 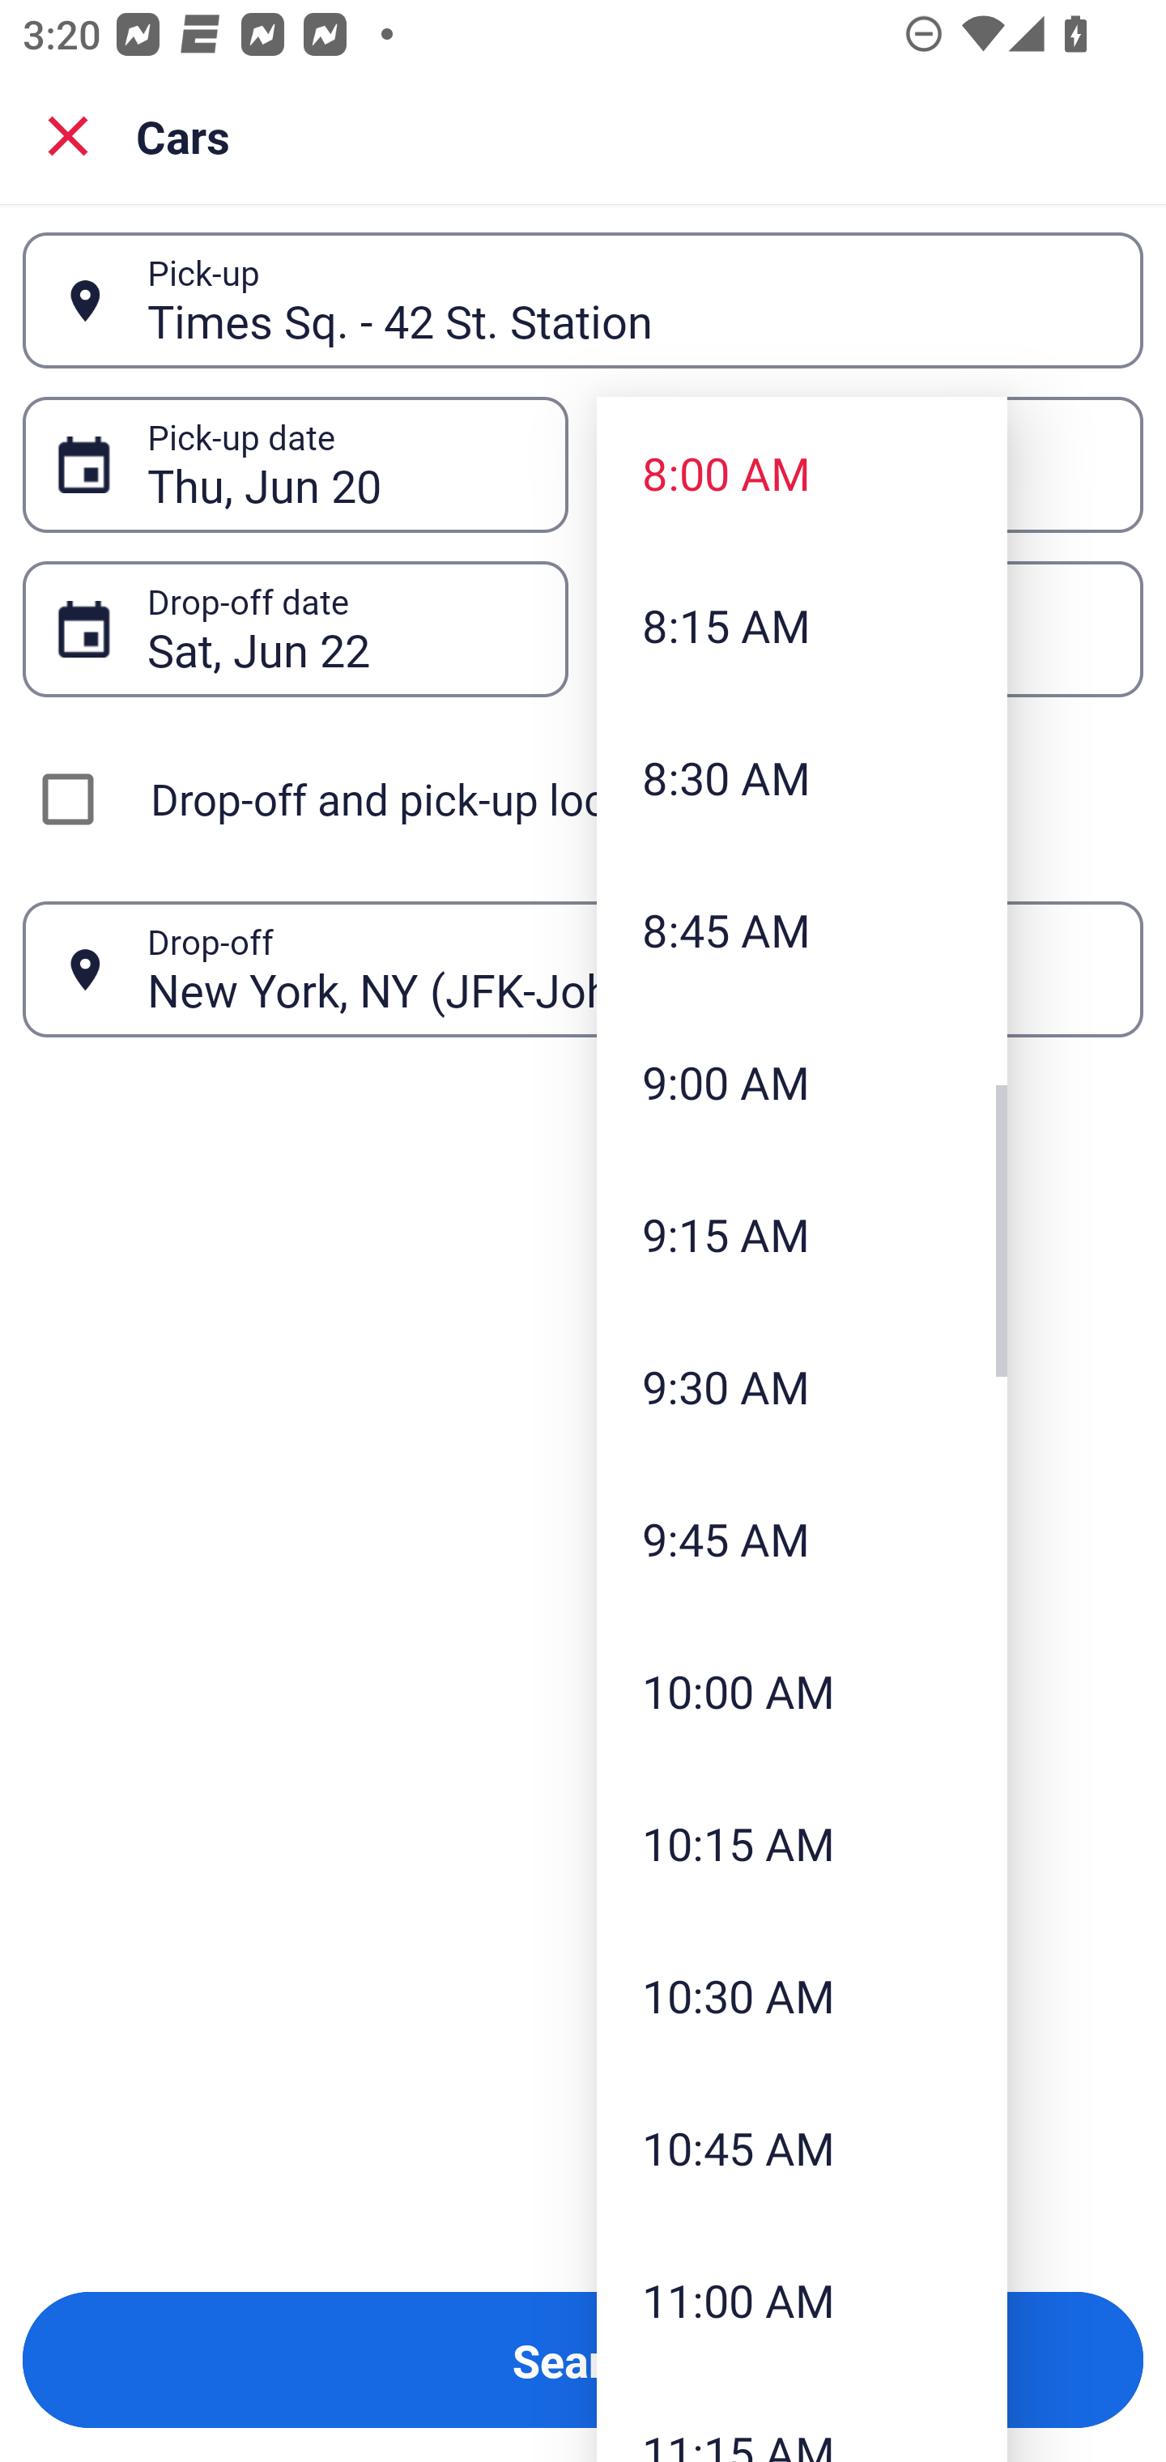 What do you see at coordinates (802, 1843) in the screenshot?
I see `10:15 AM` at bounding box center [802, 1843].